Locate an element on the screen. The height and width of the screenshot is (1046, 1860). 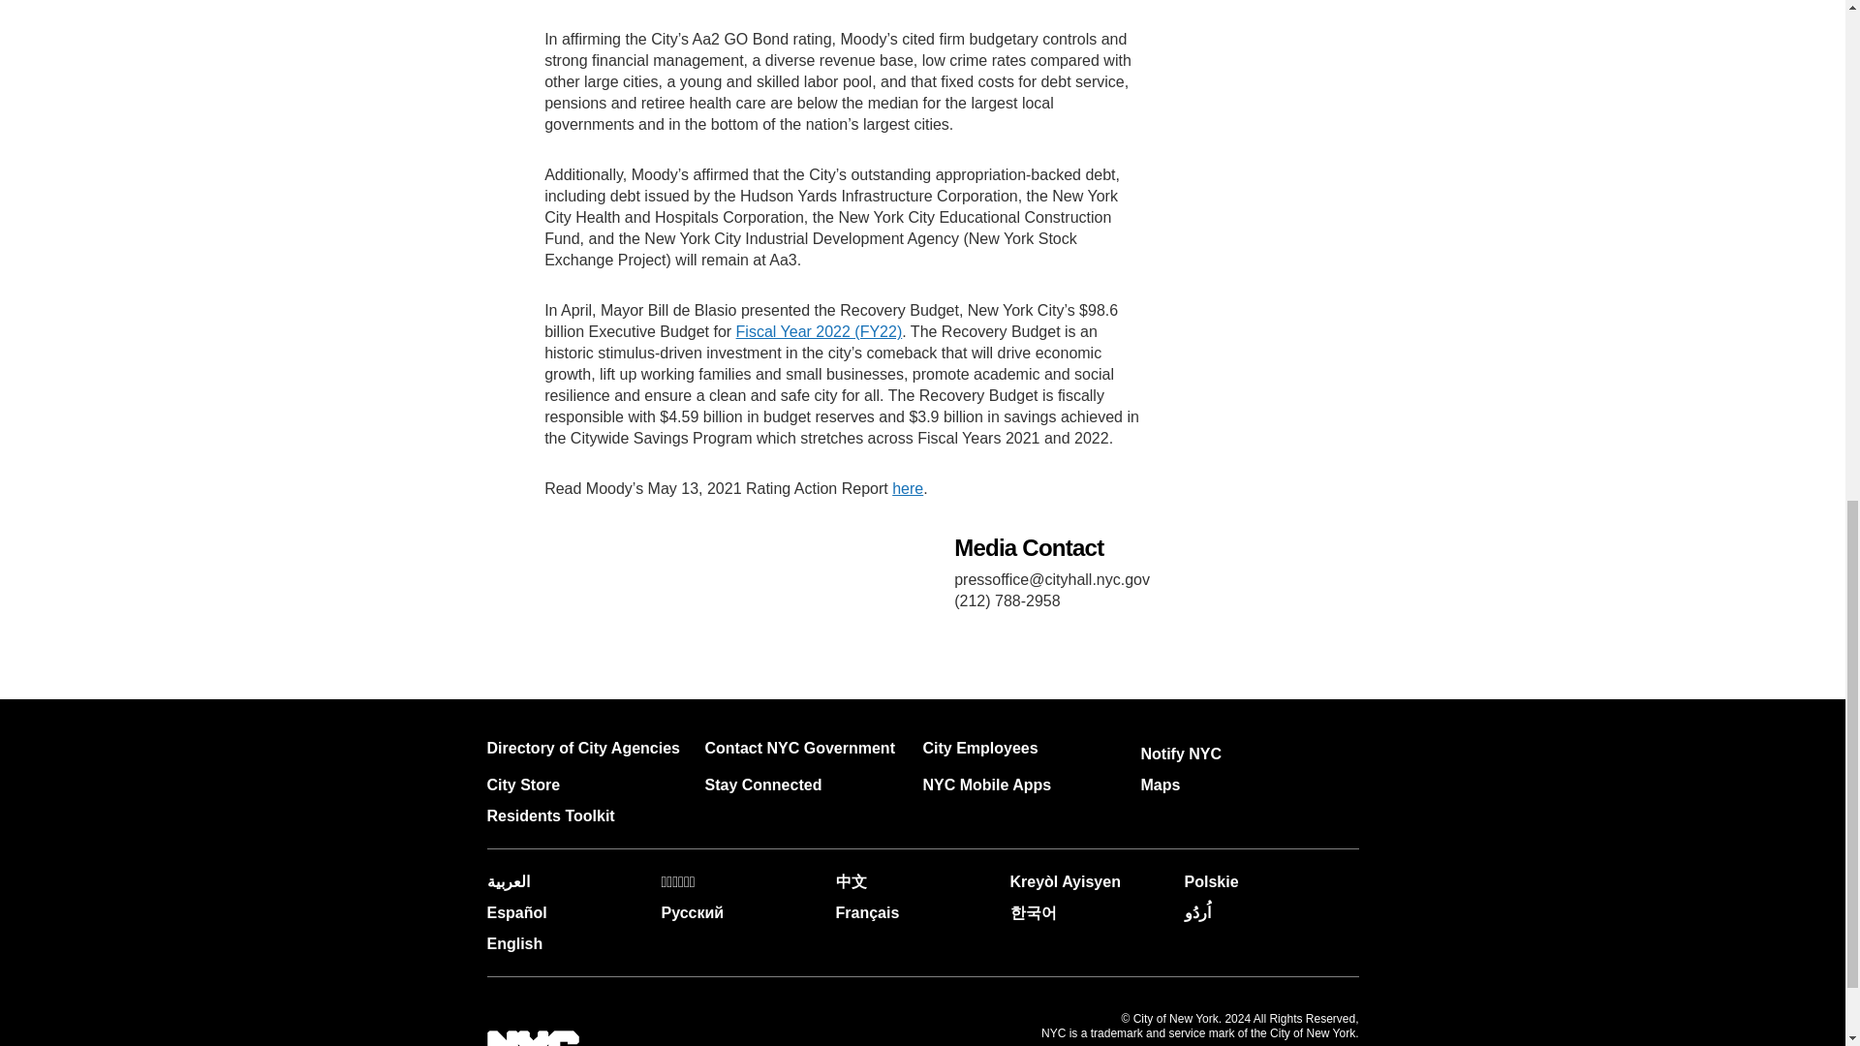
City Employees is located at coordinates (980, 748).